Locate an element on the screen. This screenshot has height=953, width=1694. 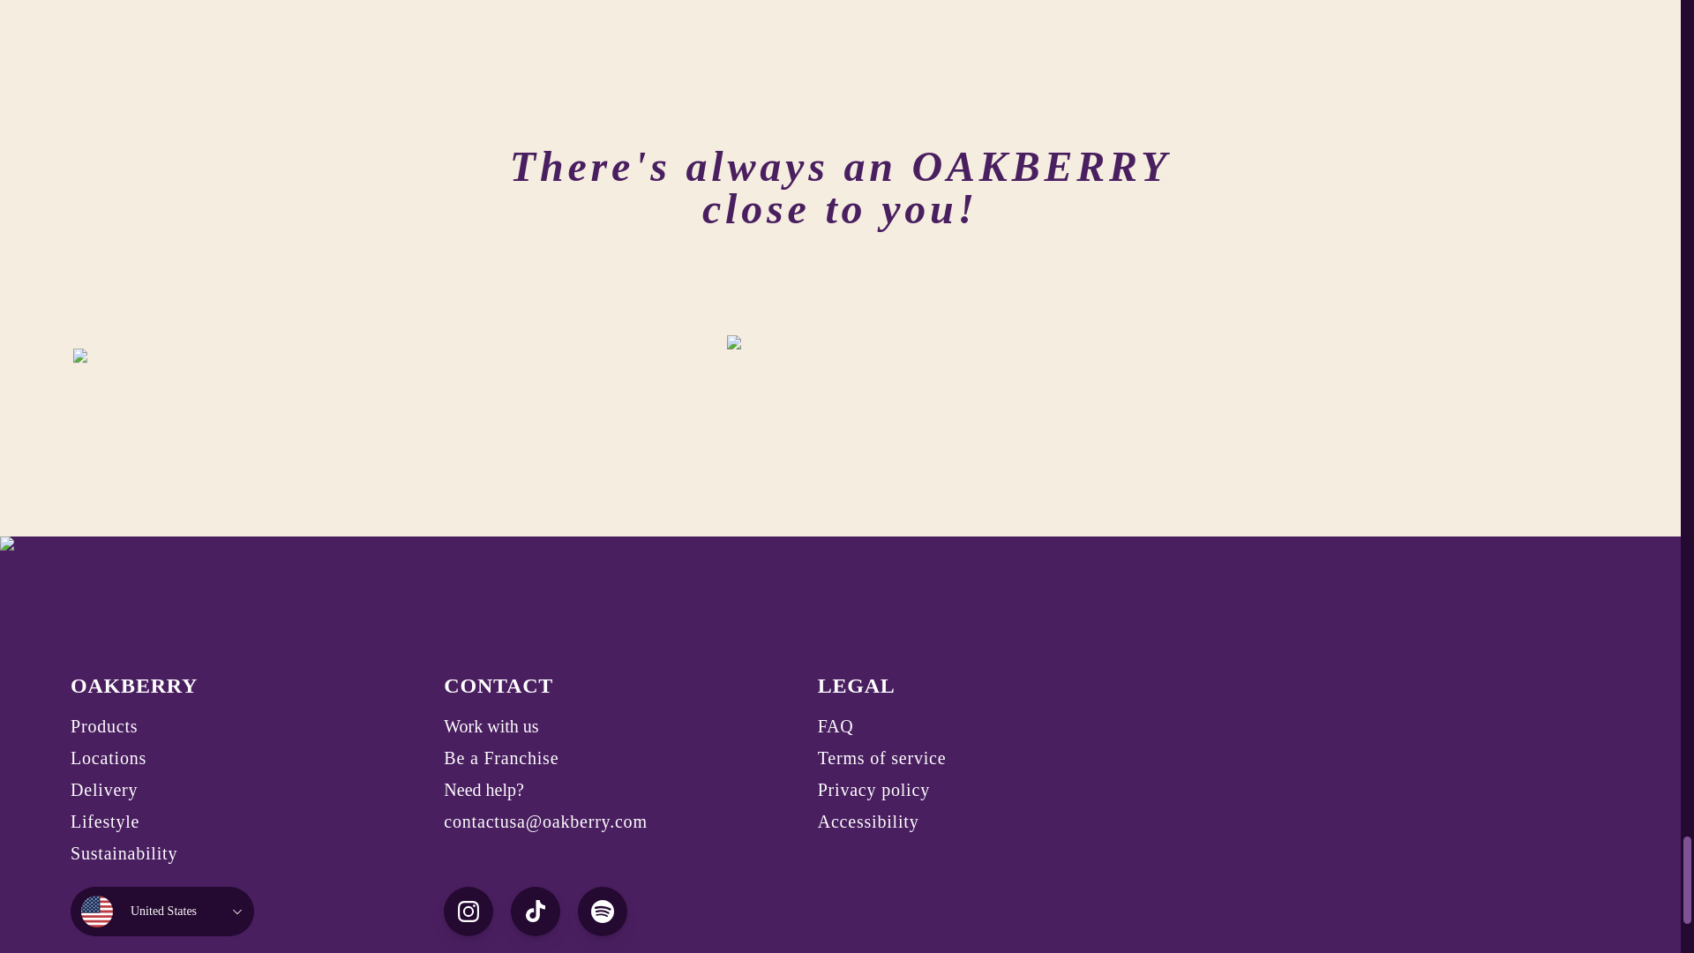
Be a Franchise is located at coordinates (501, 757).